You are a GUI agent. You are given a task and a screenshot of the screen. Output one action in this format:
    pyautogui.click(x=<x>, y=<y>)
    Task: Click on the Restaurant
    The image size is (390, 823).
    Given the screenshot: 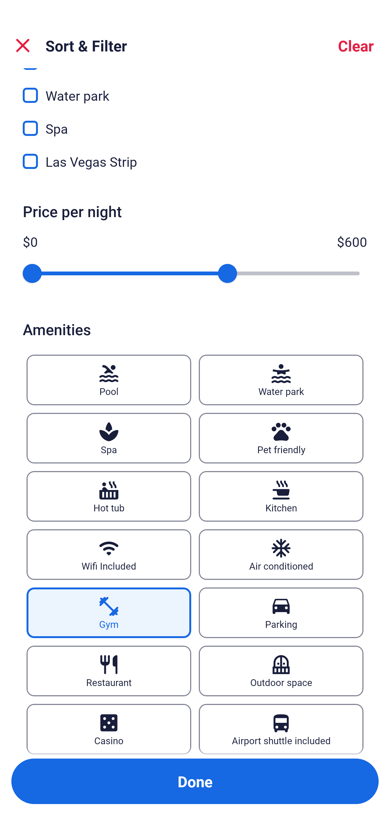 What is the action you would take?
    pyautogui.click(x=109, y=671)
    